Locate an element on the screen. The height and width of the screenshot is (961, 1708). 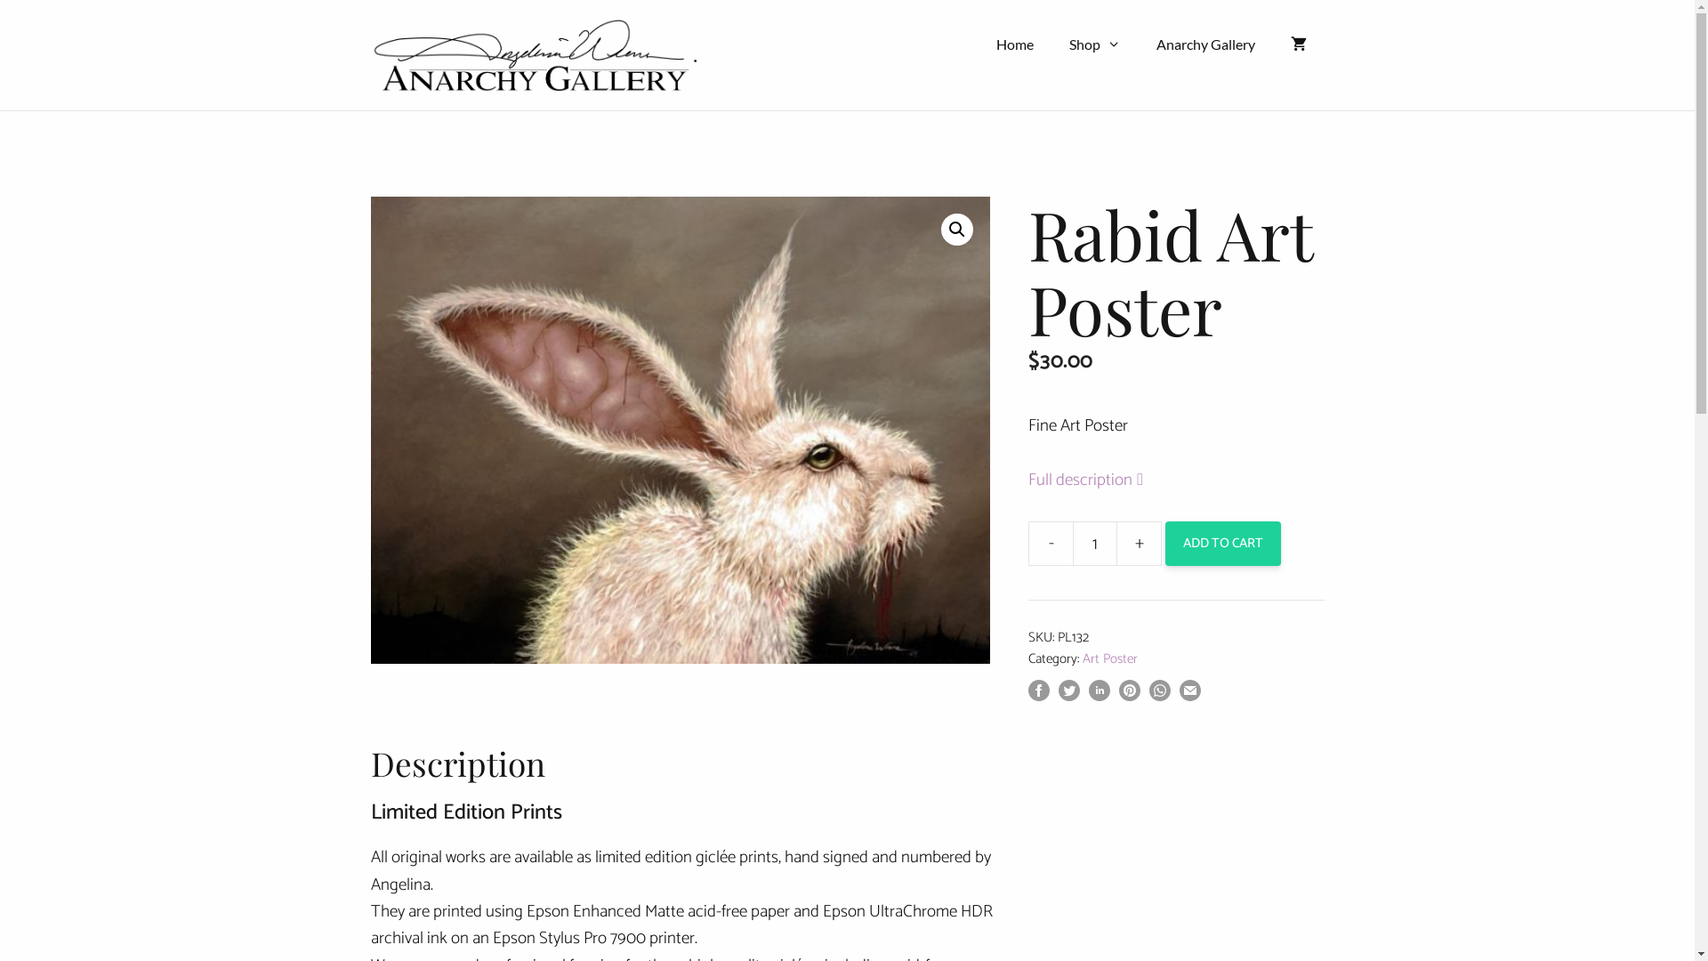
Rabid-670W-4.jpg is located at coordinates (680, 431).